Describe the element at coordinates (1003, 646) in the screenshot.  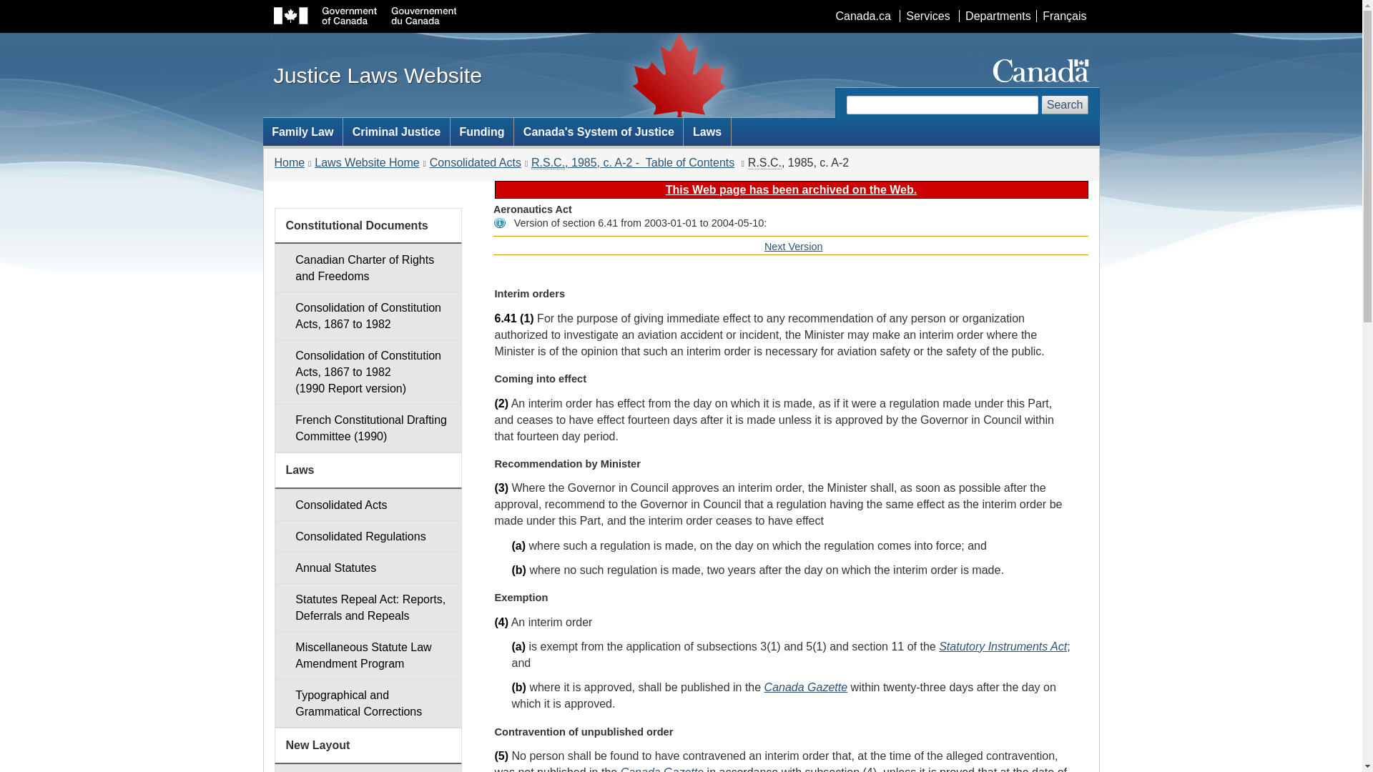
I see `Funding` at that location.